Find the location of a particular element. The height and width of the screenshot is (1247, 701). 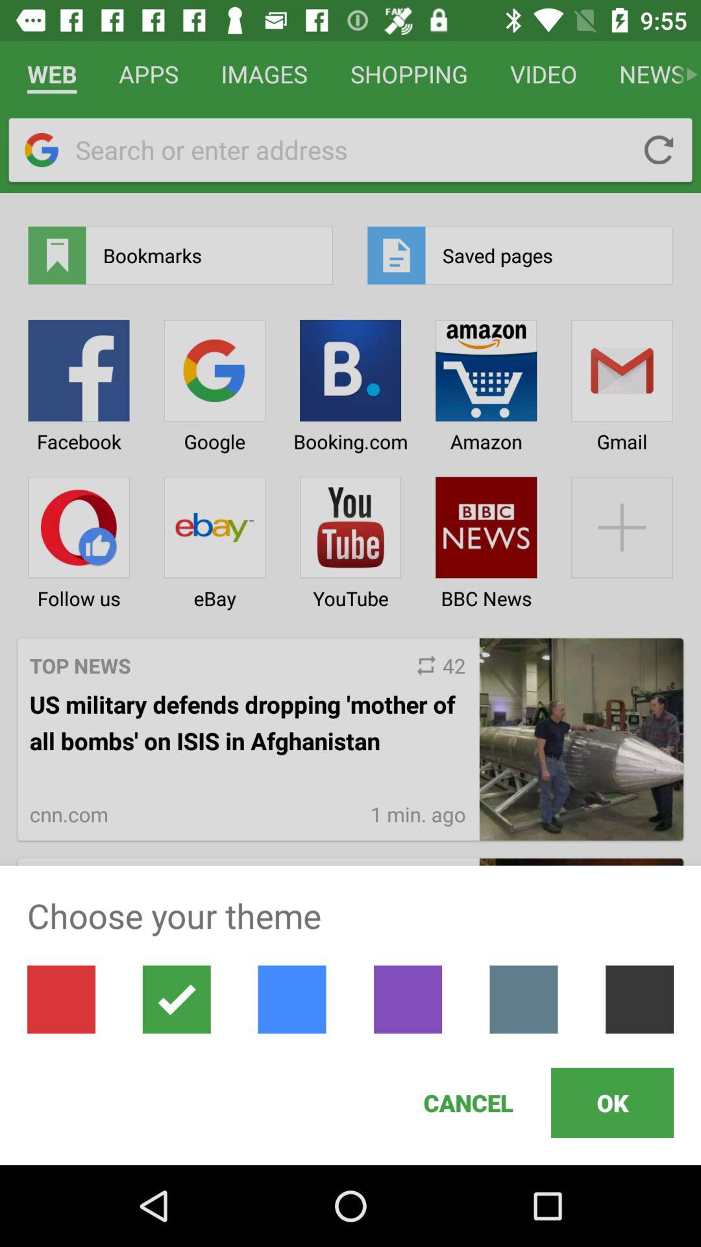

click on the icon with the text amazon is located at coordinates (486, 381).